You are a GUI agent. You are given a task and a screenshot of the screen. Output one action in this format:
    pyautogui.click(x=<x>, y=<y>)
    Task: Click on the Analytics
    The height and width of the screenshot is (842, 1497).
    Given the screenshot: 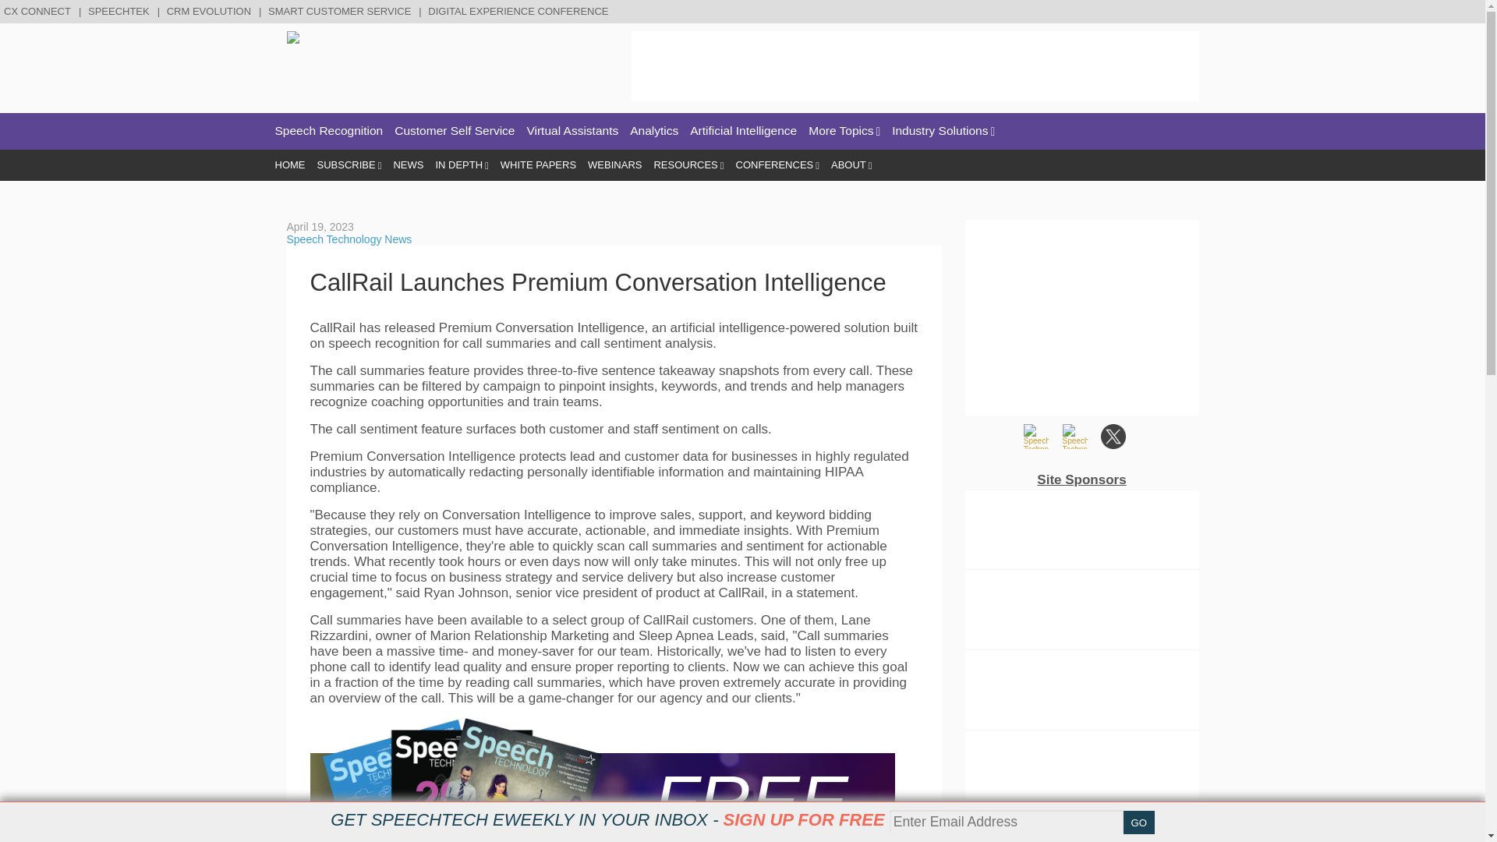 What is the action you would take?
    pyautogui.click(x=653, y=131)
    